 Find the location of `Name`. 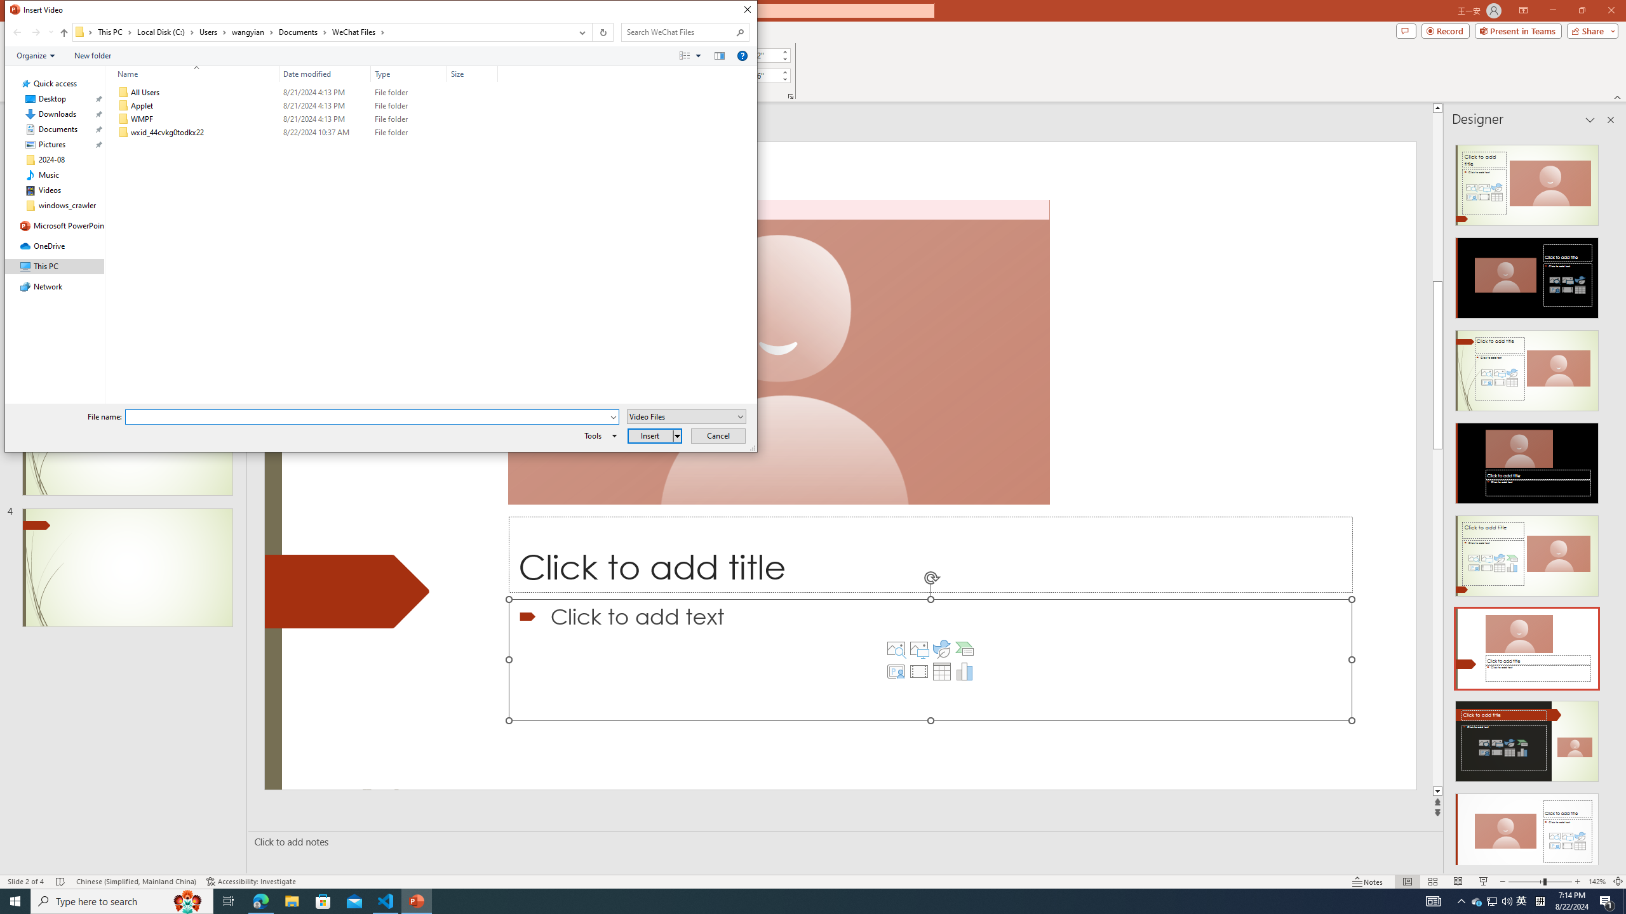

Name is located at coordinates (193, 74).